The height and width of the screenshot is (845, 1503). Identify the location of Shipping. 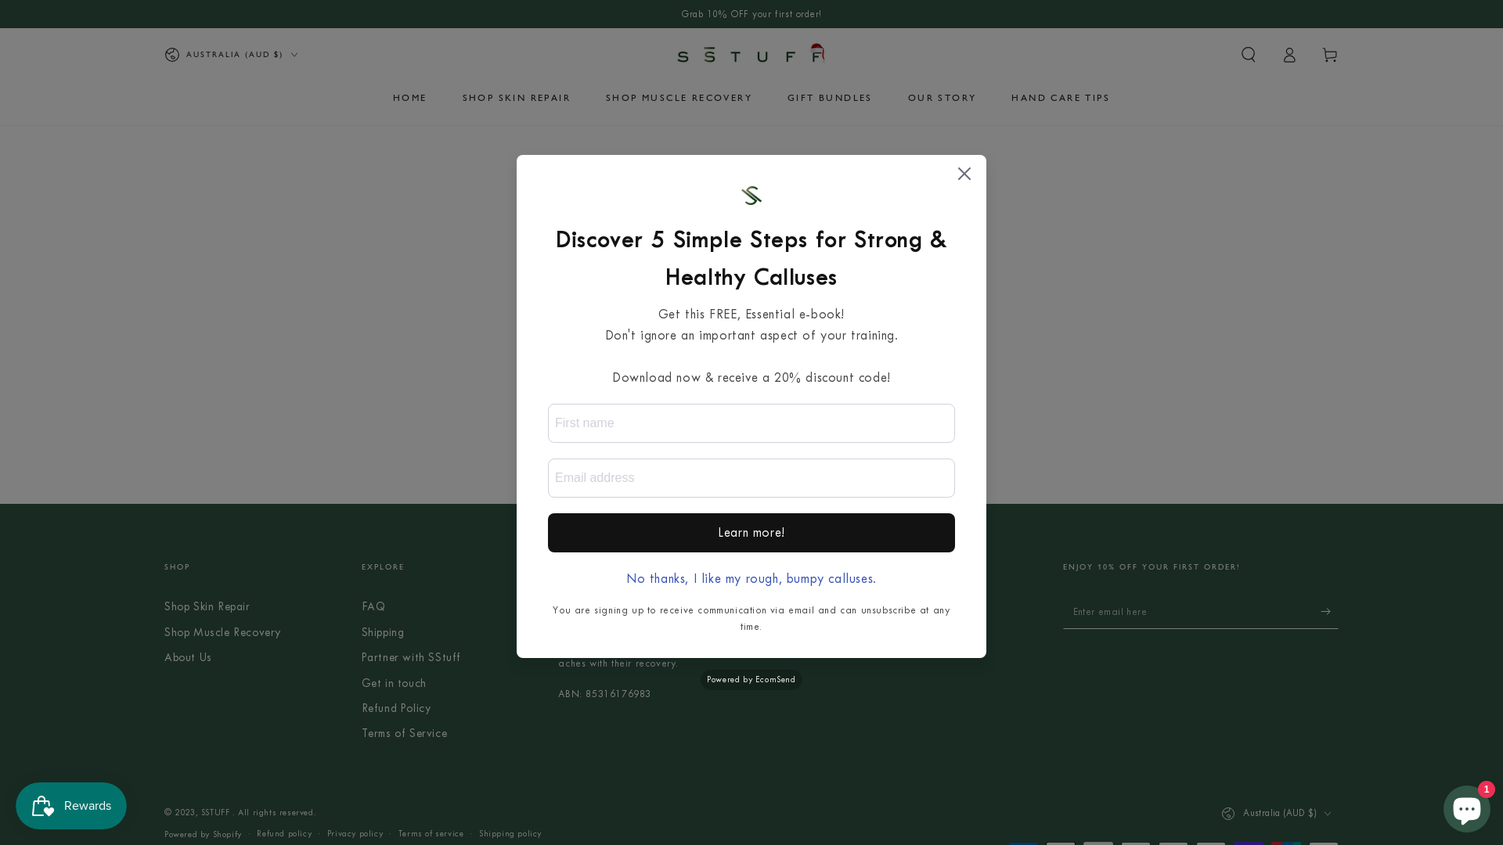
(384, 632).